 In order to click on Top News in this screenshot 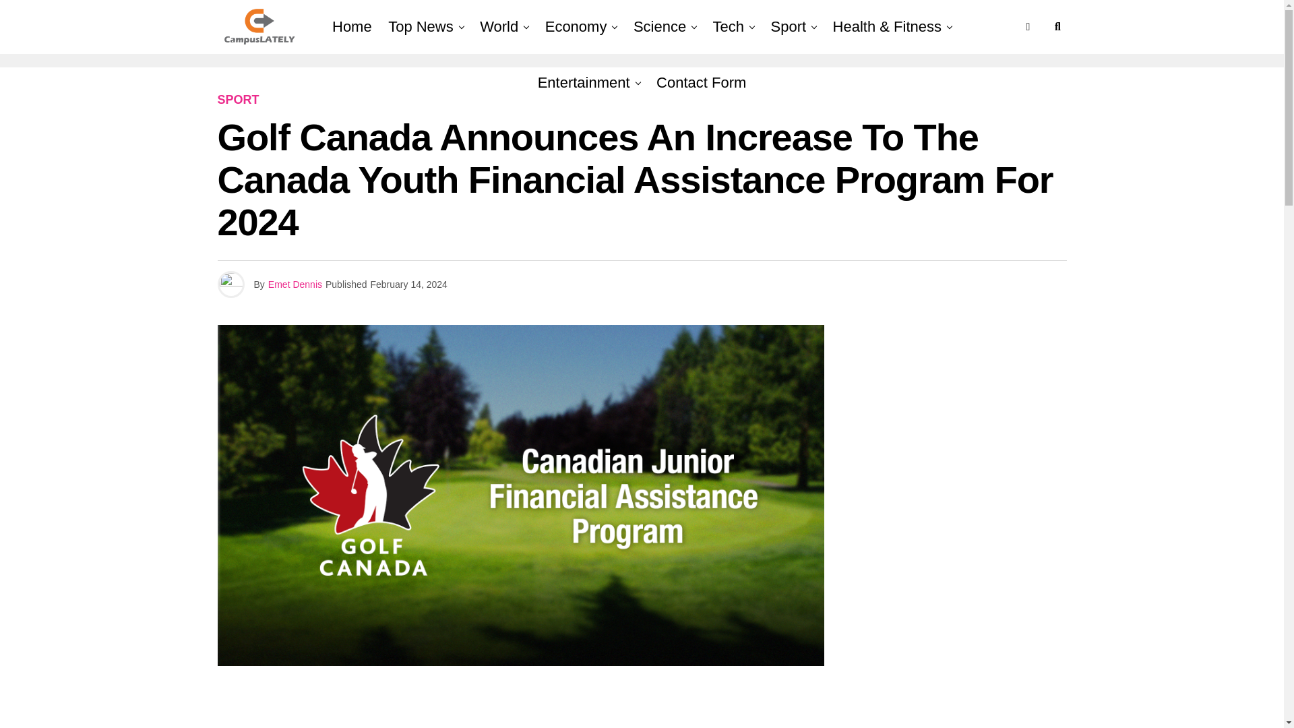, I will do `click(421, 27)`.